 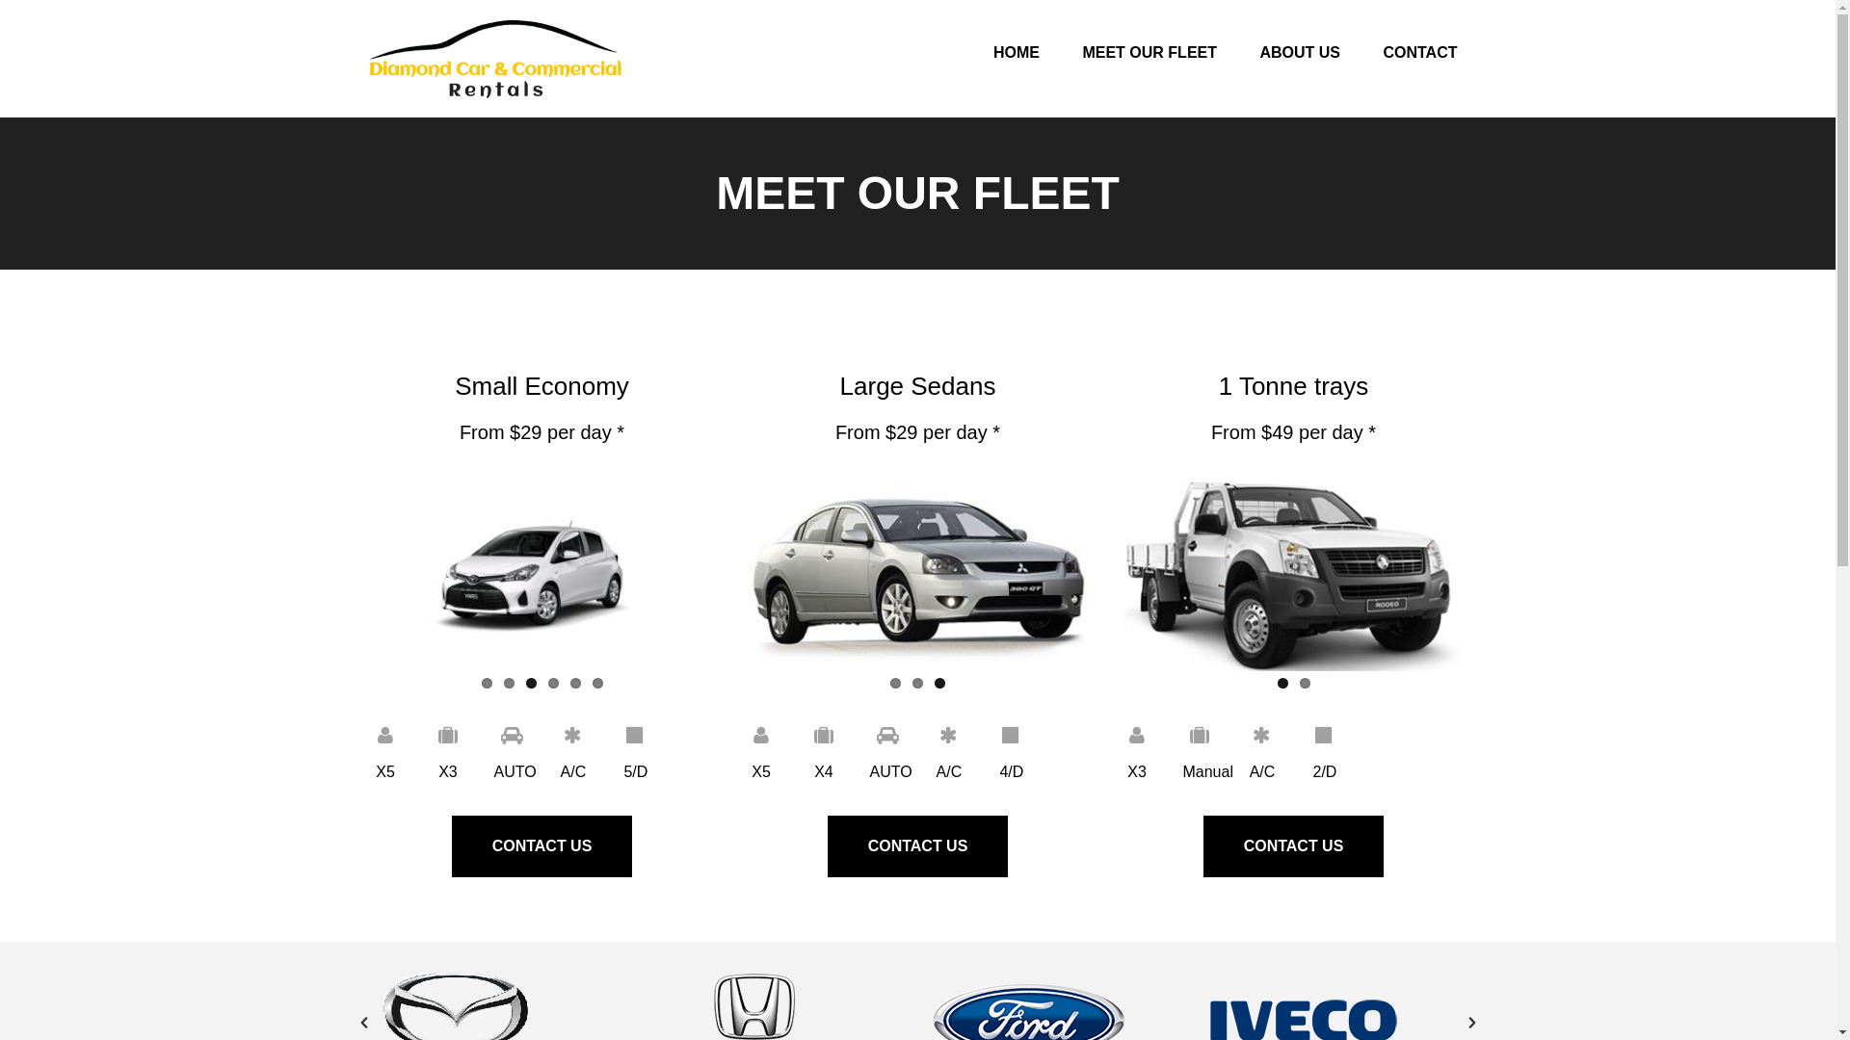 What do you see at coordinates (940, 684) in the screenshot?
I see `3` at bounding box center [940, 684].